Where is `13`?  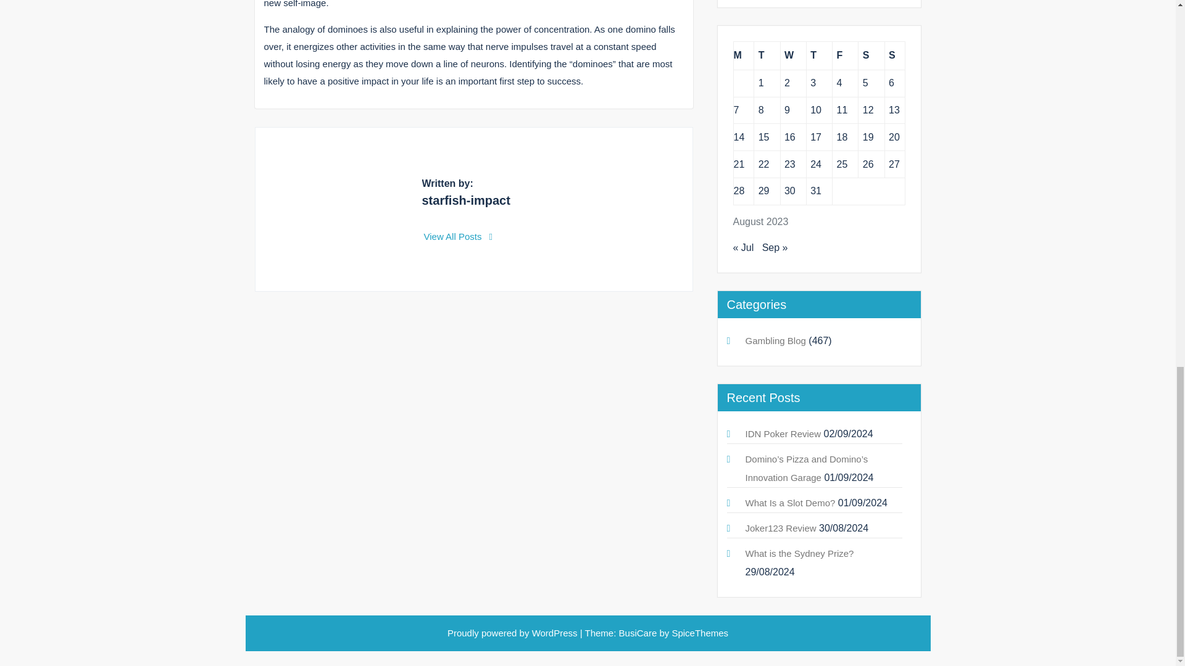
13 is located at coordinates (894, 110).